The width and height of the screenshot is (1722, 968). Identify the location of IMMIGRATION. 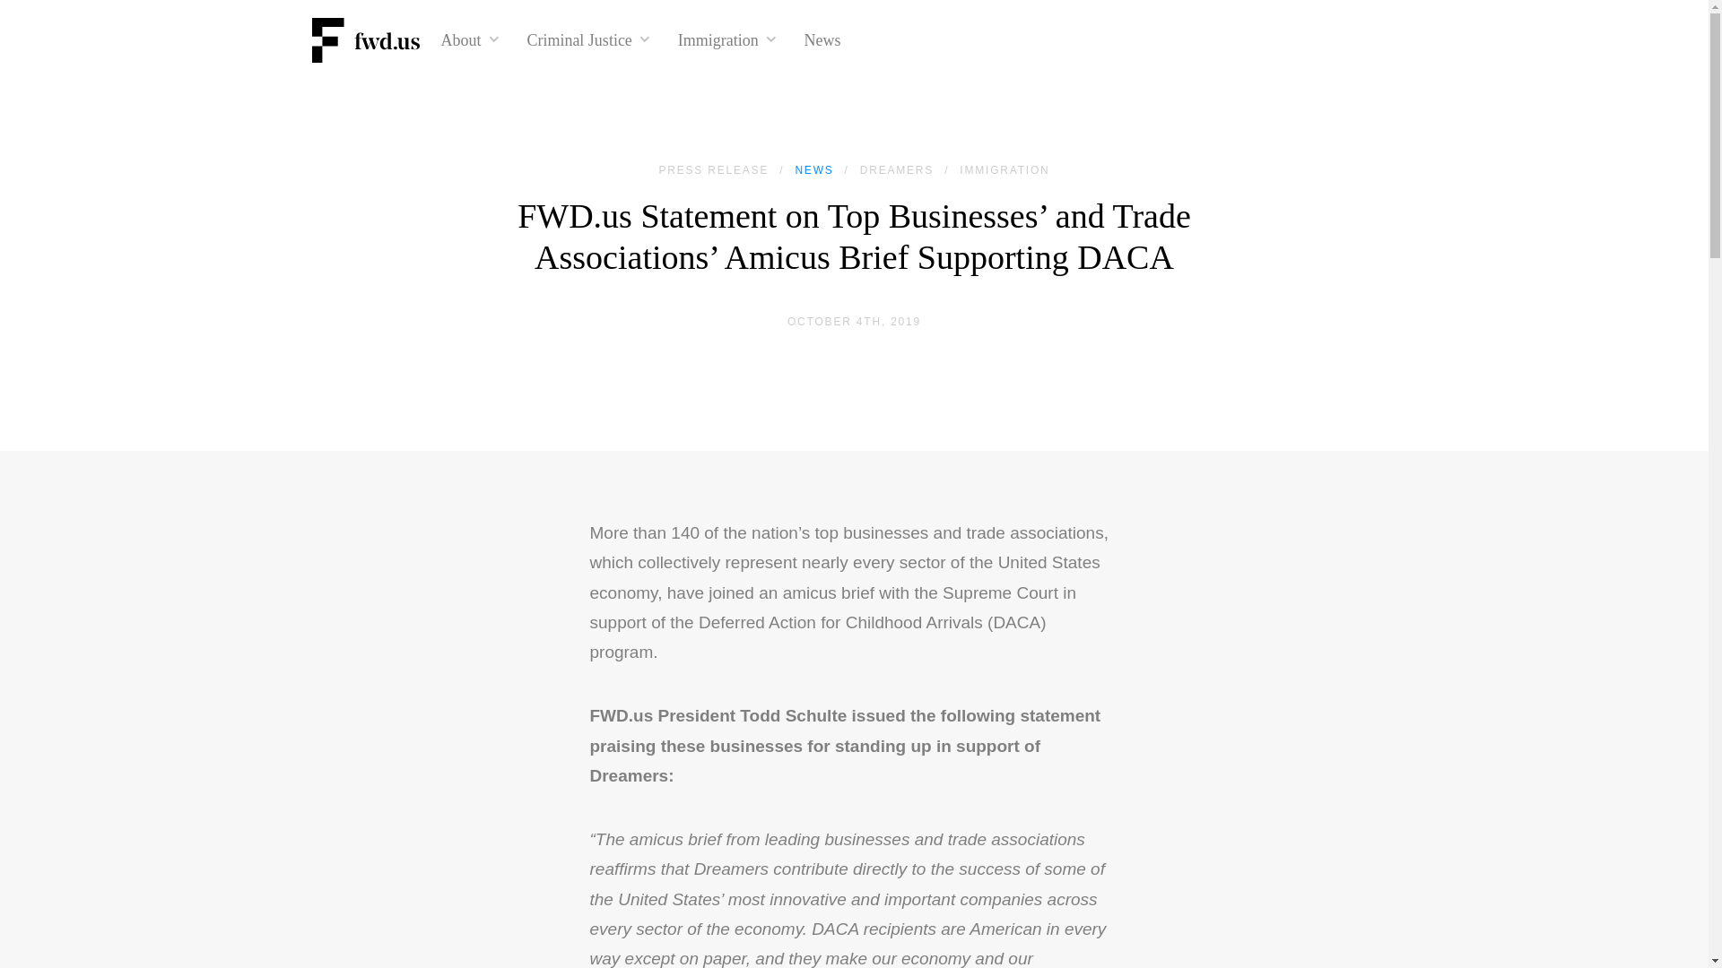
(1004, 169).